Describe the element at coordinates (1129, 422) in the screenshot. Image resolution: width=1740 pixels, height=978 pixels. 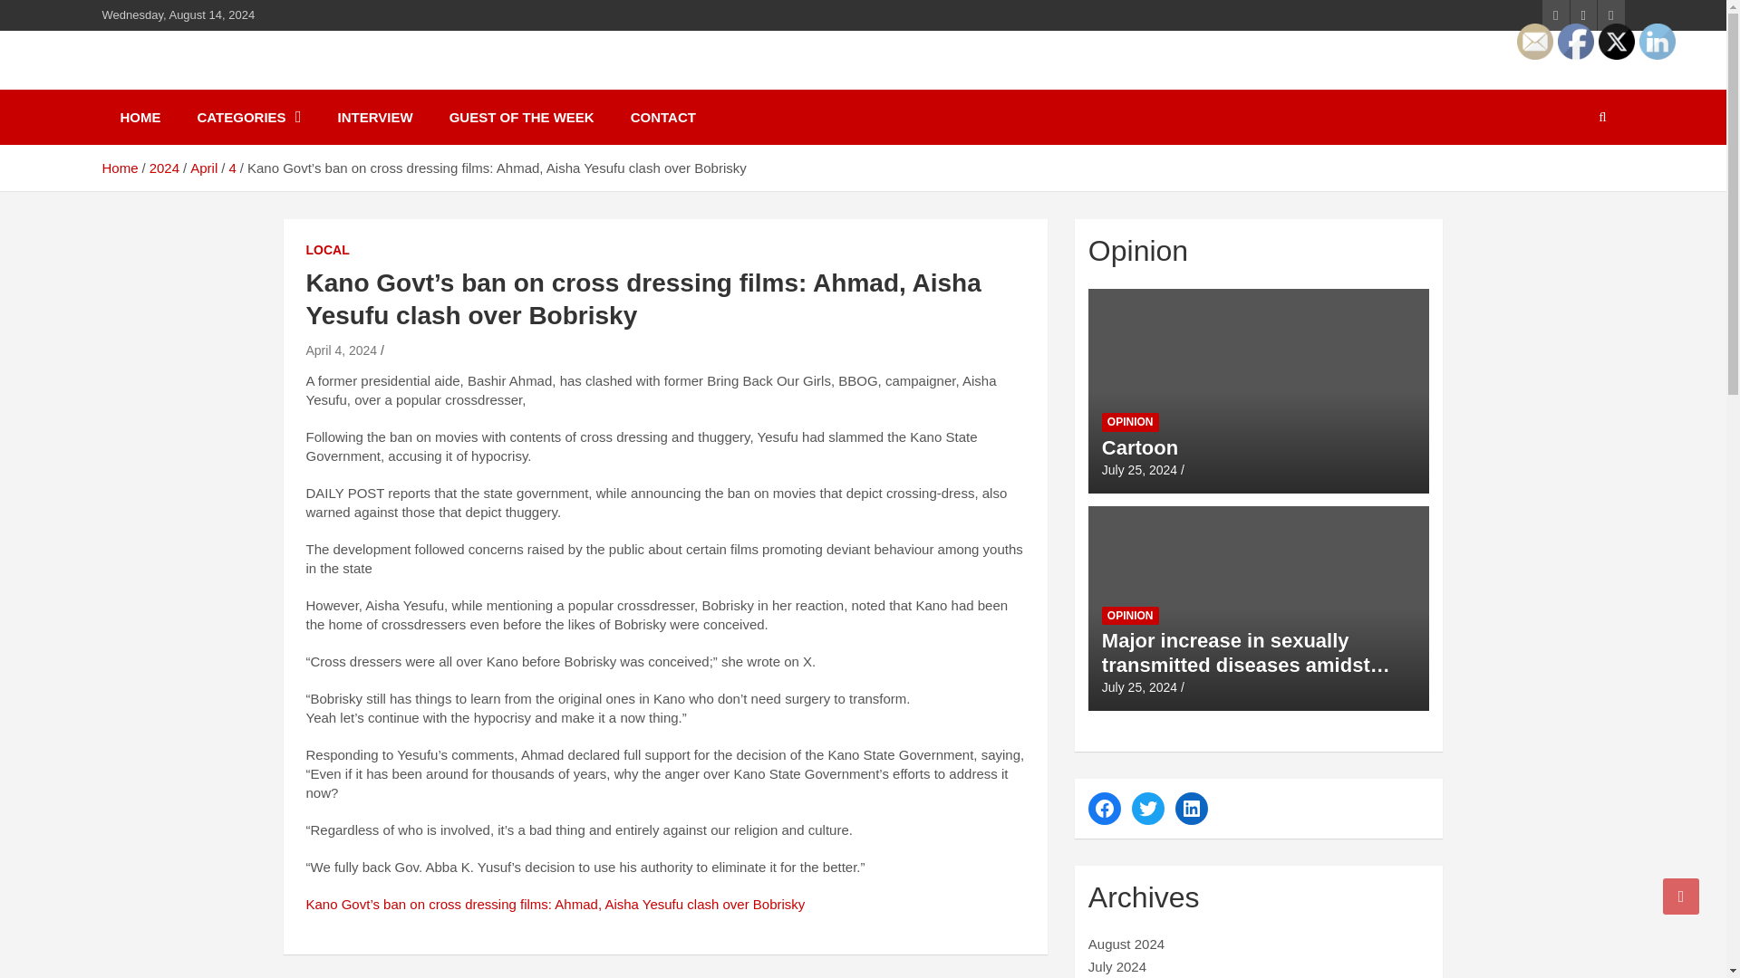
I see `OPINION` at that location.